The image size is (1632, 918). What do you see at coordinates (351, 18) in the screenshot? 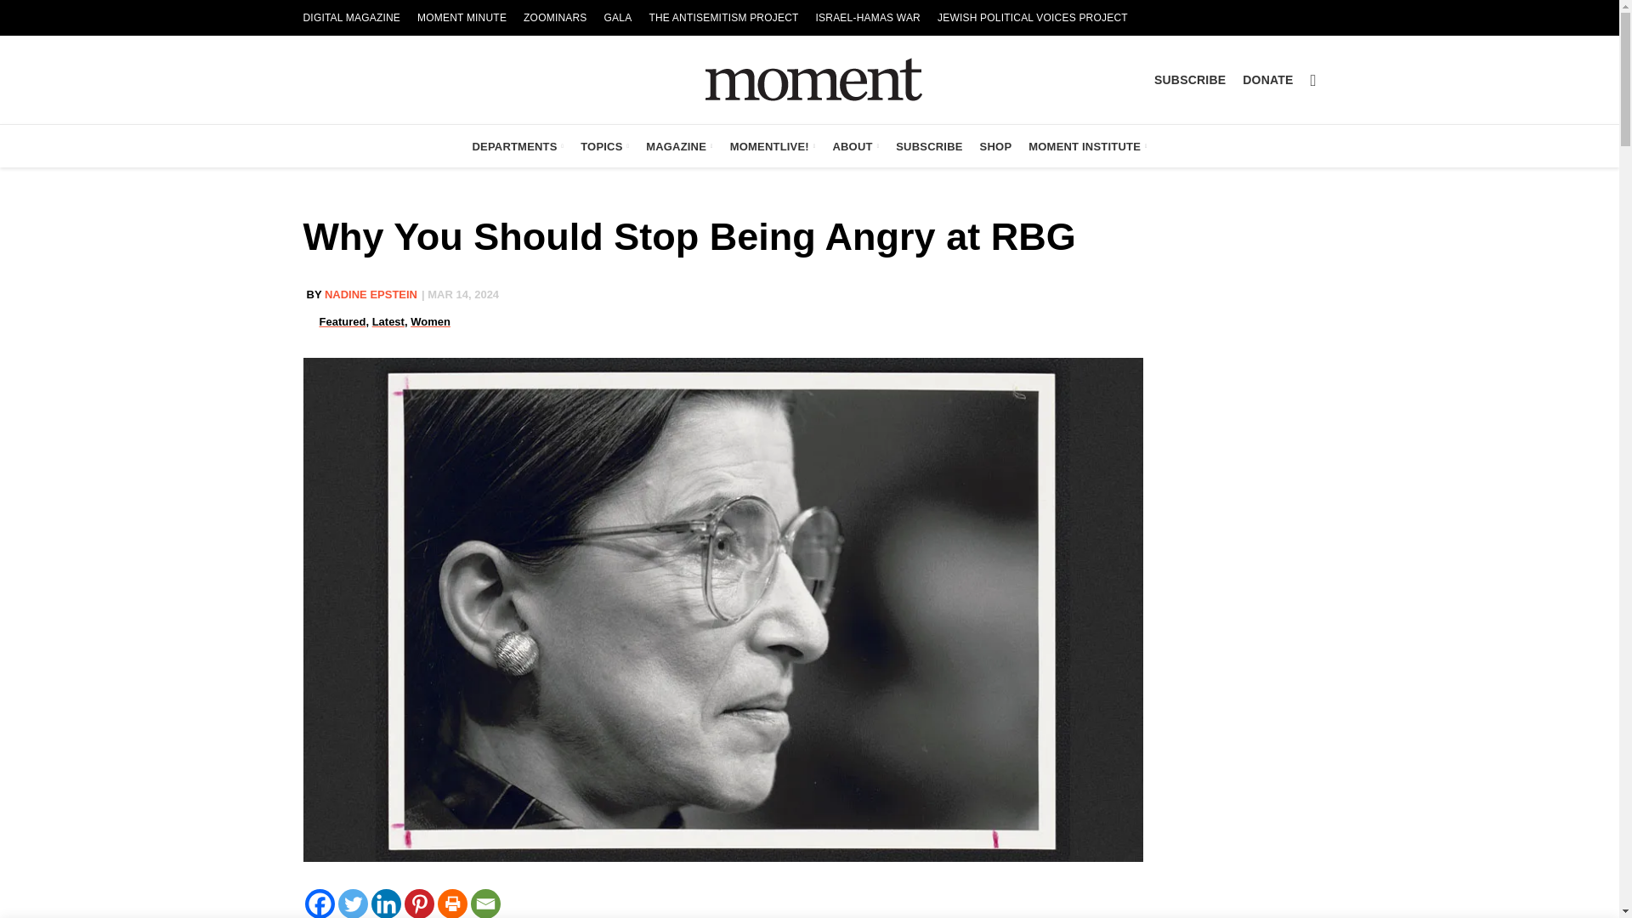
I see `DIGITAL MAGAZINE` at bounding box center [351, 18].